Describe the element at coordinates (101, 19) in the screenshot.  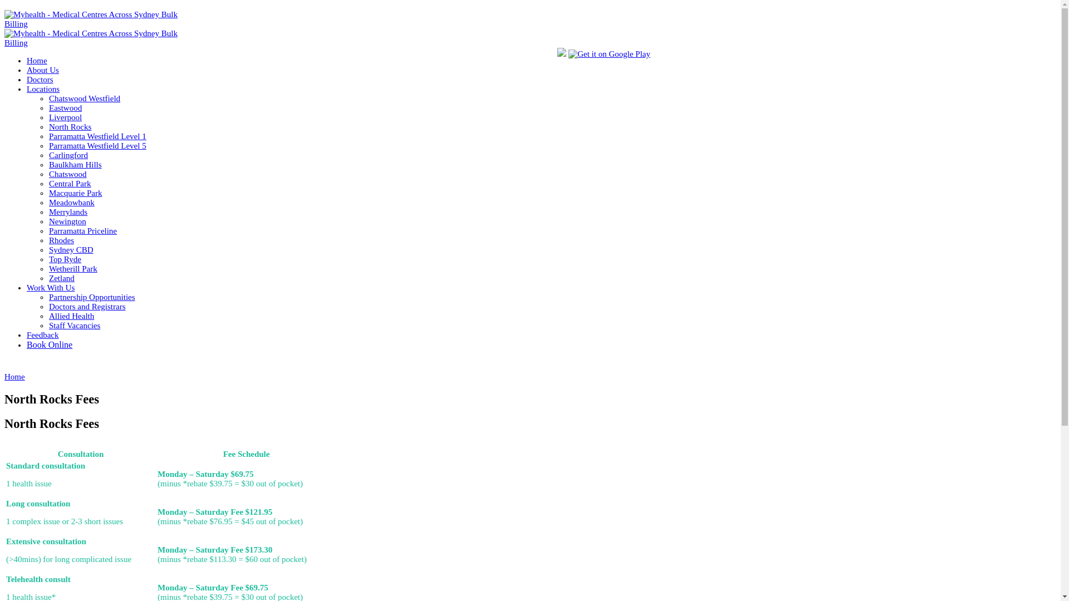
I see `Myhealth -  Medical Centres Across Sydney Bulk Billing` at that location.